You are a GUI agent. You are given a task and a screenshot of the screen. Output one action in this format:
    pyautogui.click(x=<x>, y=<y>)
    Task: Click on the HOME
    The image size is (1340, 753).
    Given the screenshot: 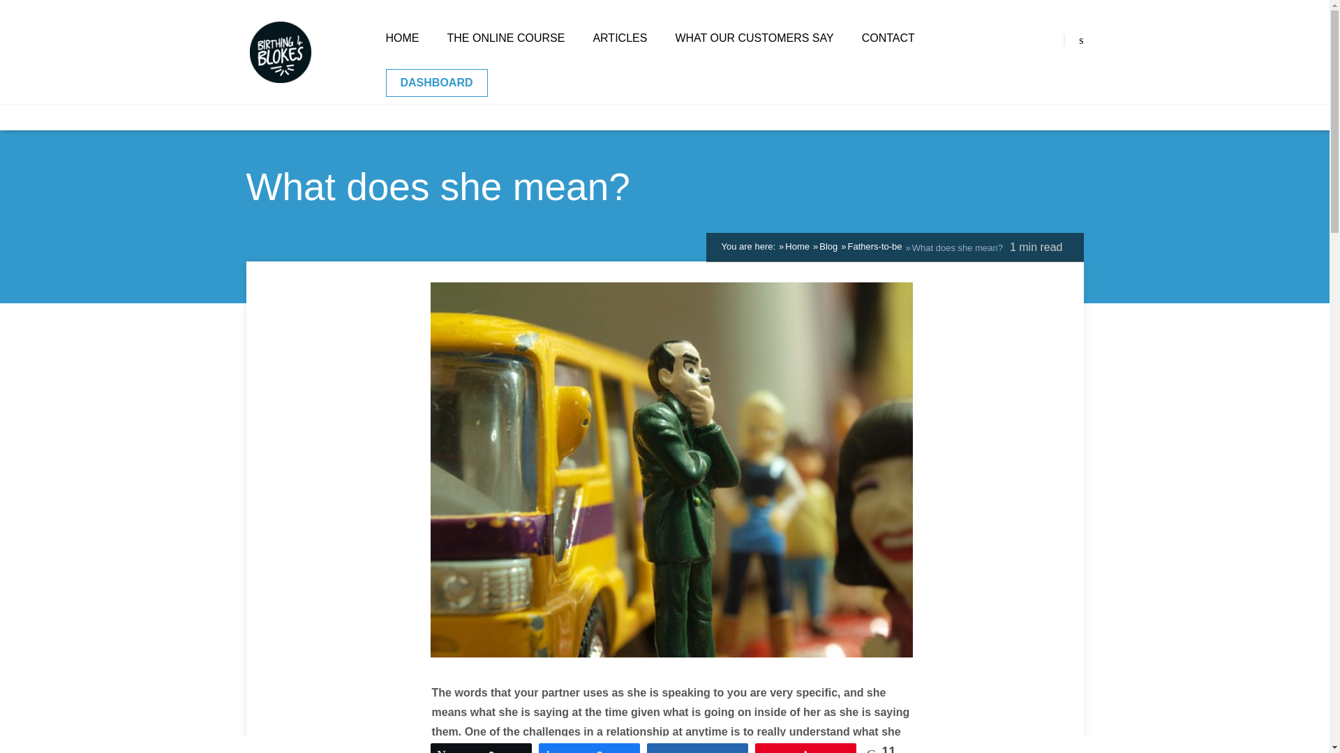 What is the action you would take?
    pyautogui.click(x=402, y=38)
    